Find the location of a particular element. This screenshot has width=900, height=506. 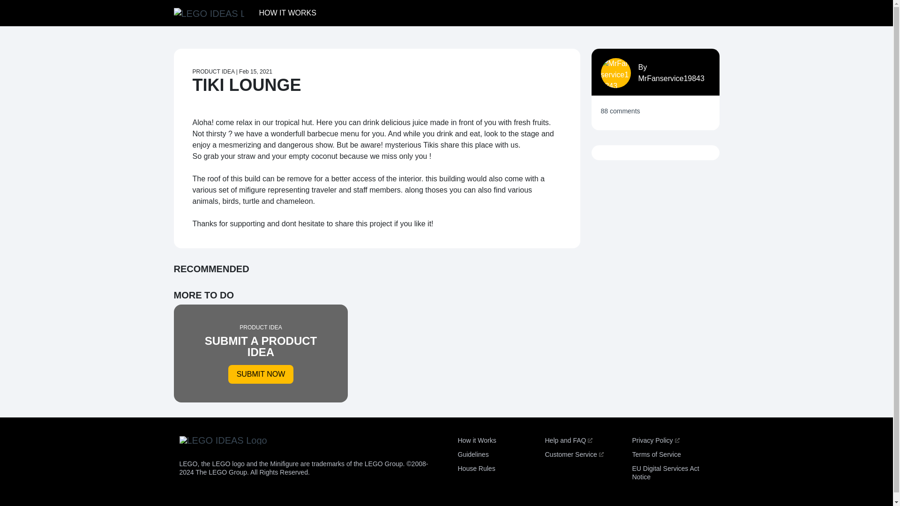

Privacy Policy is located at coordinates (655, 440).